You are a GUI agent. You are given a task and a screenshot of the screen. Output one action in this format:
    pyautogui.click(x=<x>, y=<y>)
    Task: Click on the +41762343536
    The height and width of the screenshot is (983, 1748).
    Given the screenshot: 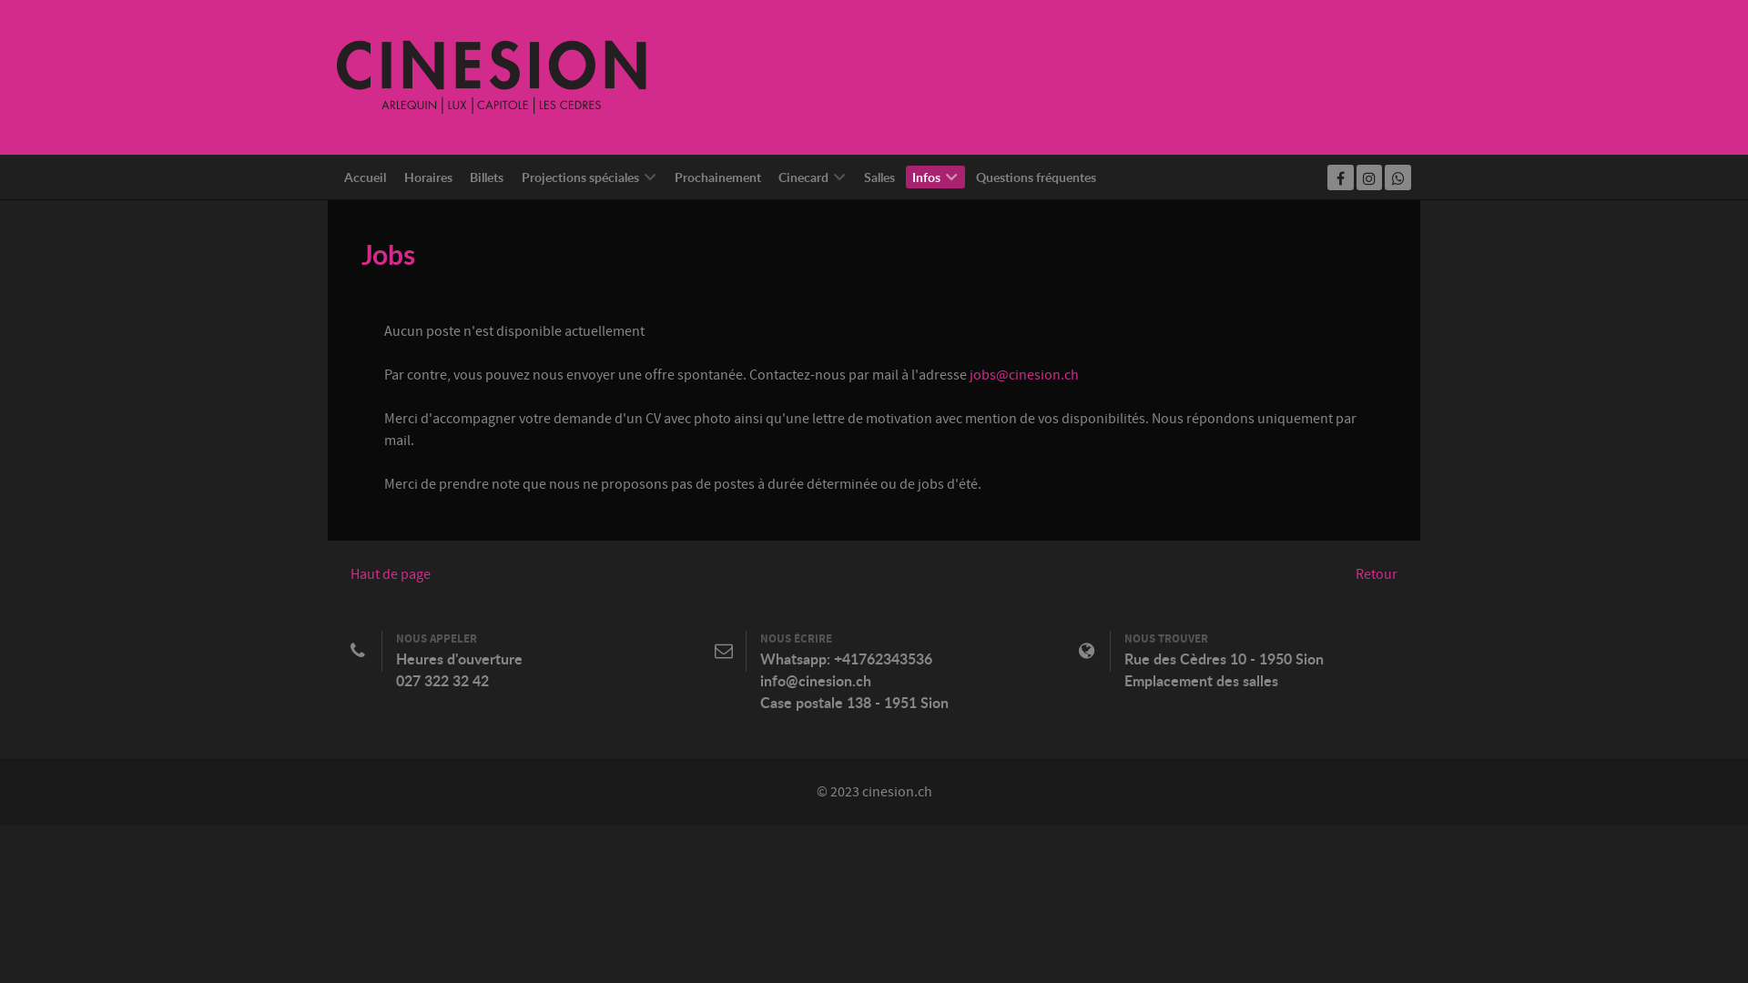 What is the action you would take?
    pyautogui.click(x=883, y=659)
    